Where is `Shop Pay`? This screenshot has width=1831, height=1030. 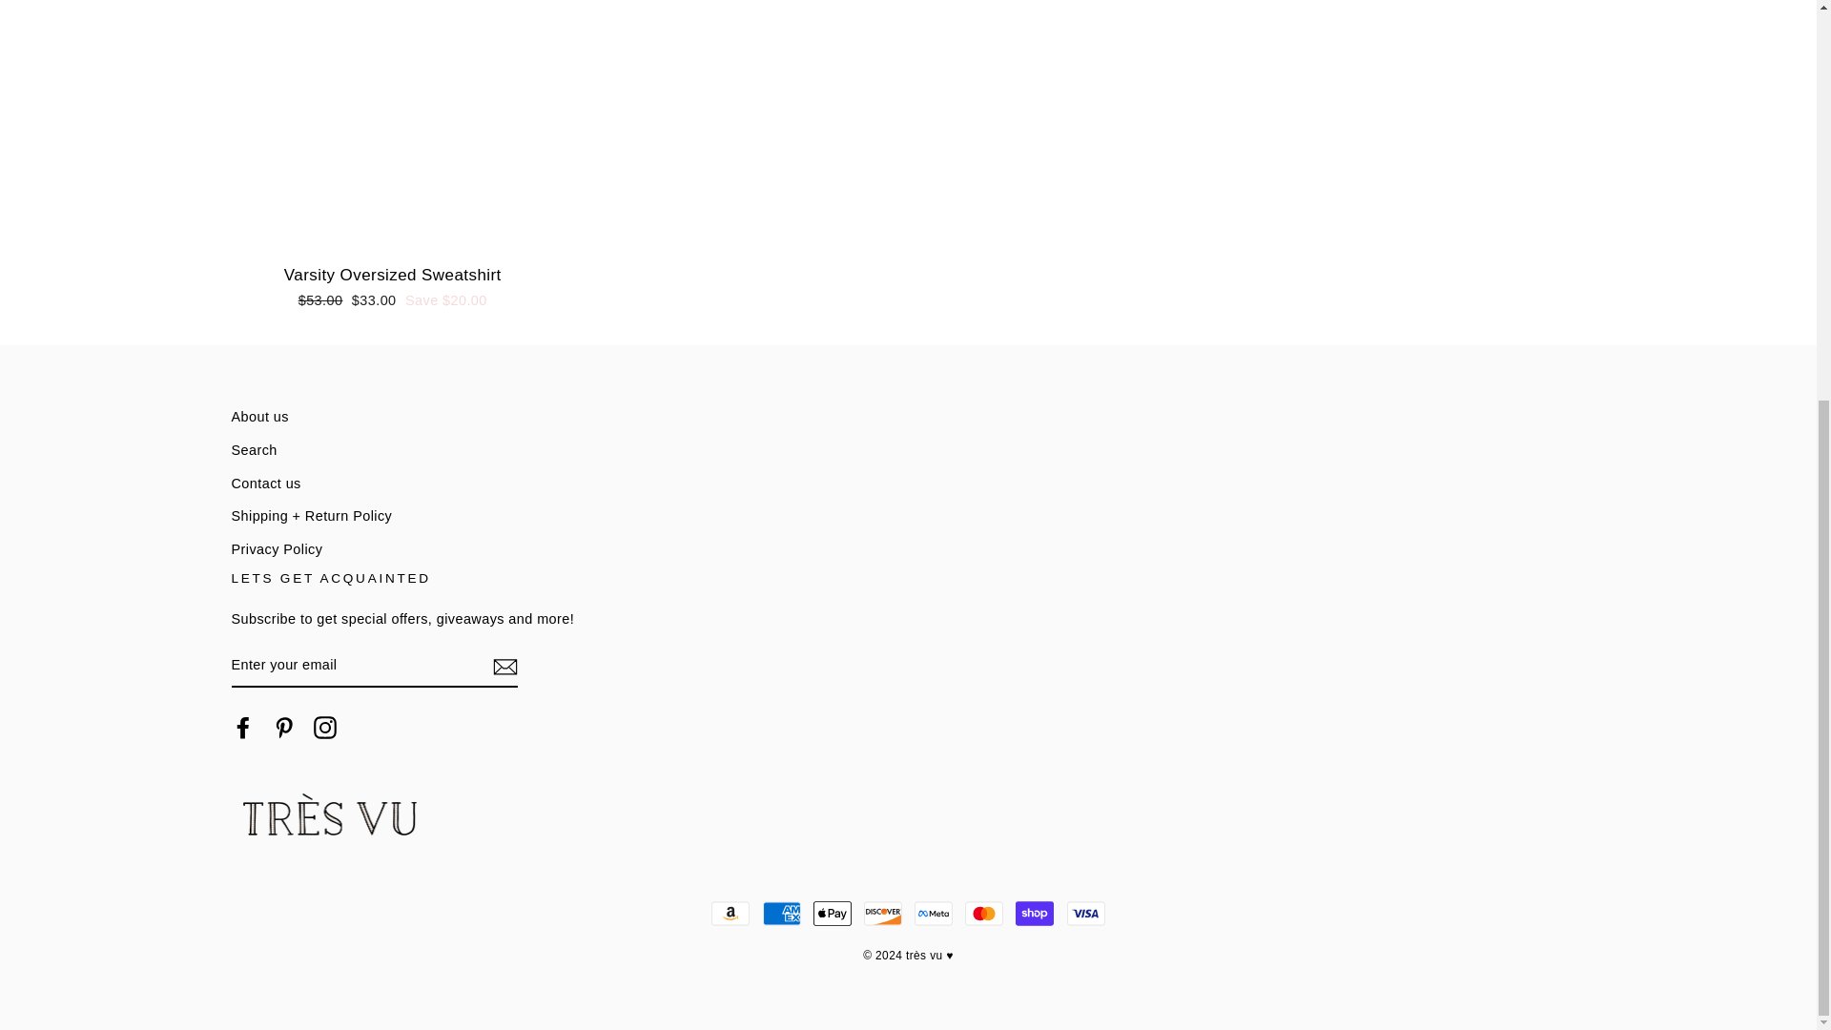
Shop Pay is located at coordinates (1035, 914).